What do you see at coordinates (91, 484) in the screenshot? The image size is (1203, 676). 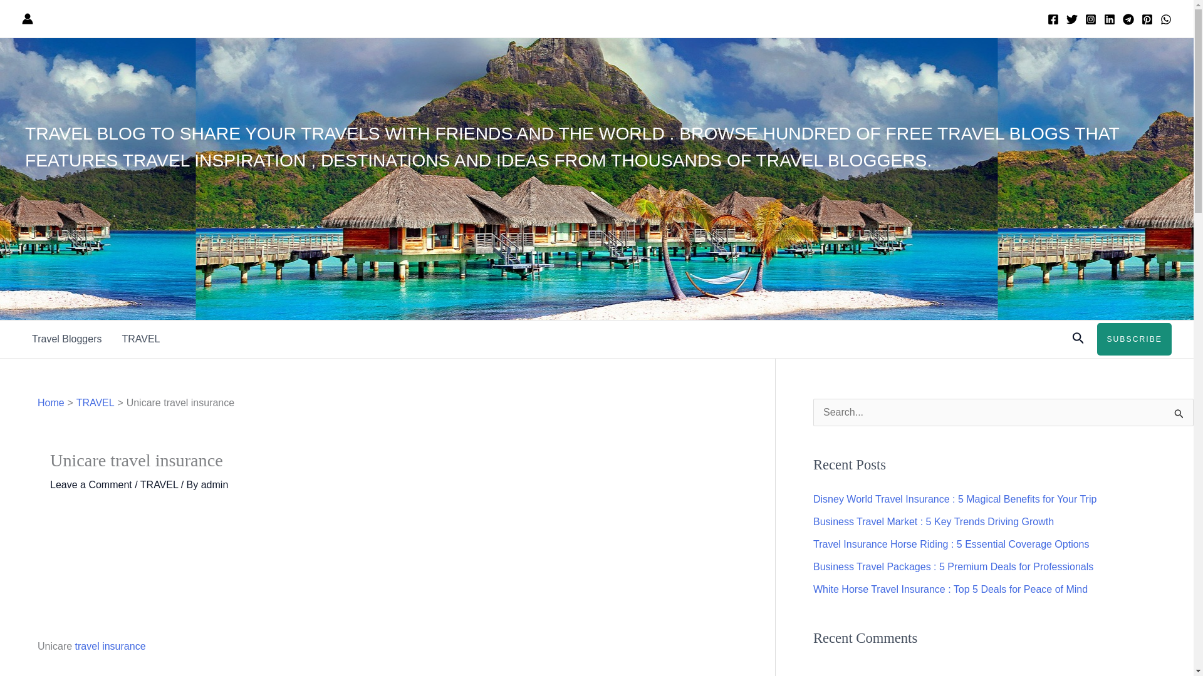 I see `Leave a Comment` at bounding box center [91, 484].